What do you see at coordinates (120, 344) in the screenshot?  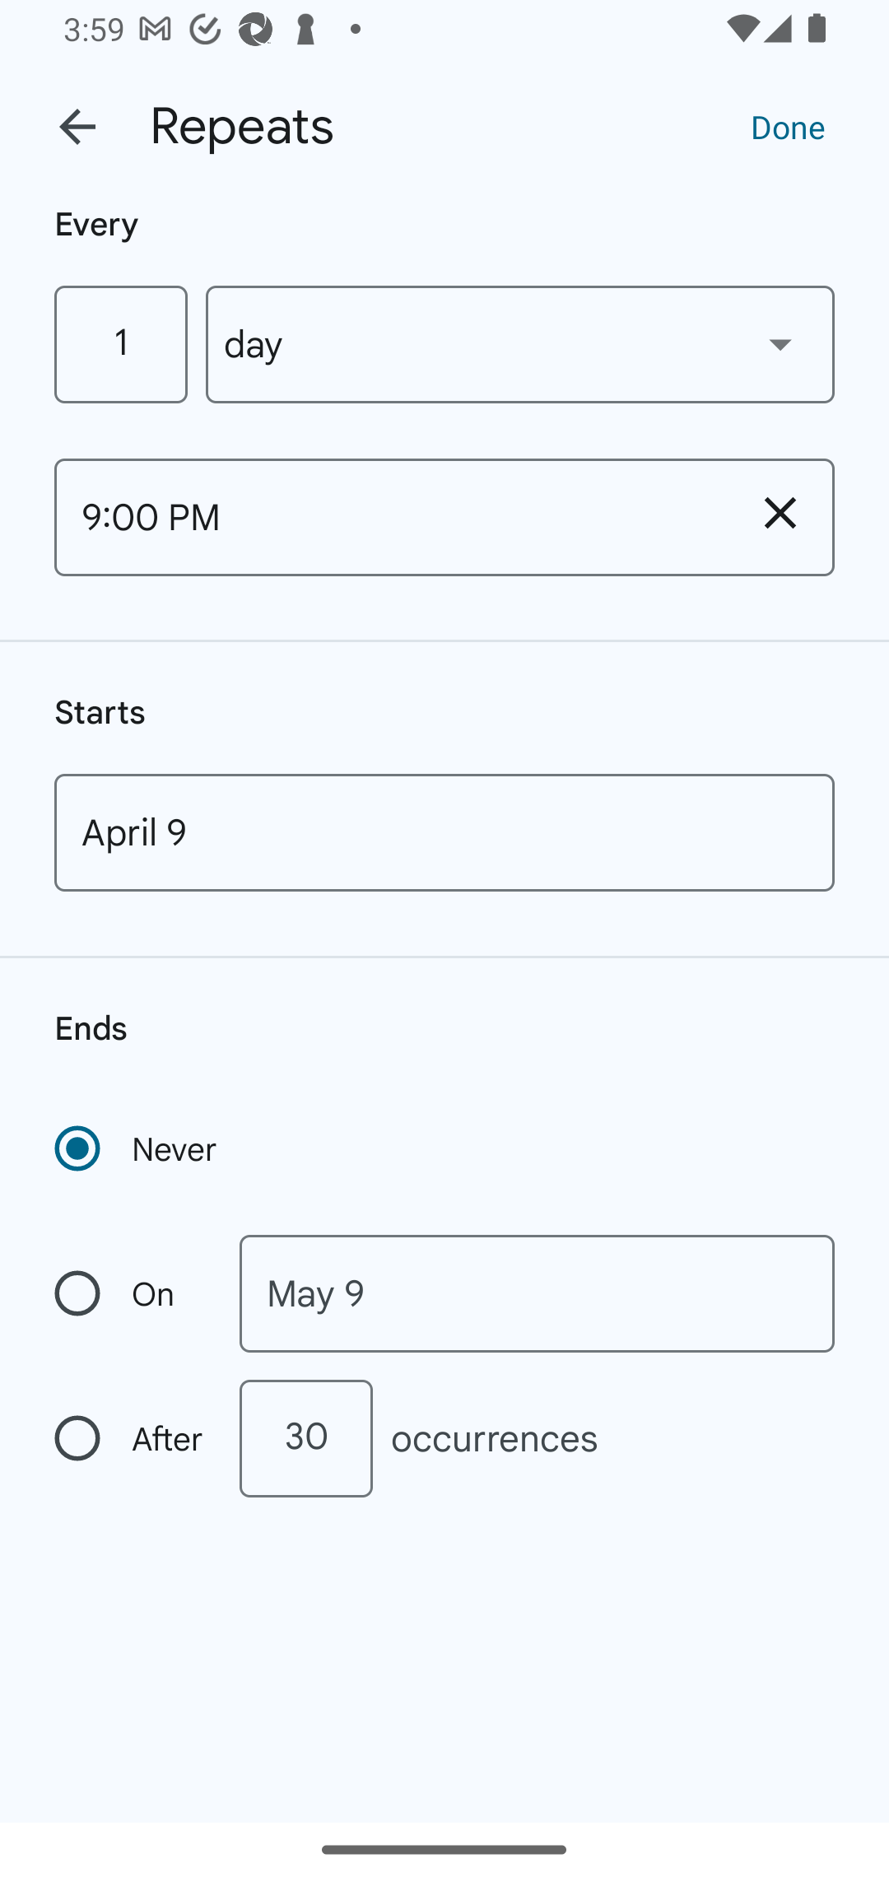 I see `1` at bounding box center [120, 344].